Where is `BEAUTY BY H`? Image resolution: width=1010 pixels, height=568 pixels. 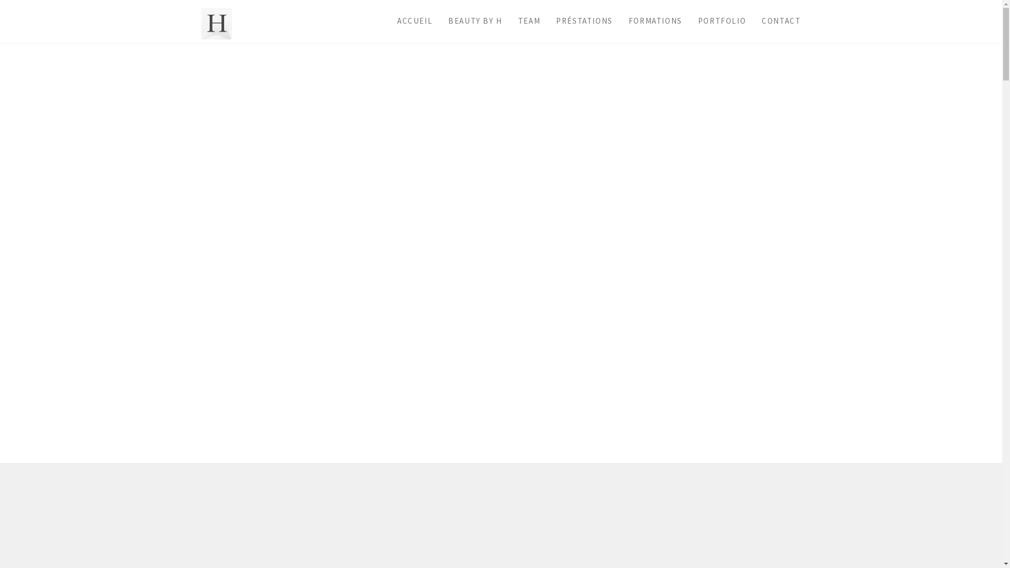 BEAUTY BY H is located at coordinates (476, 21).